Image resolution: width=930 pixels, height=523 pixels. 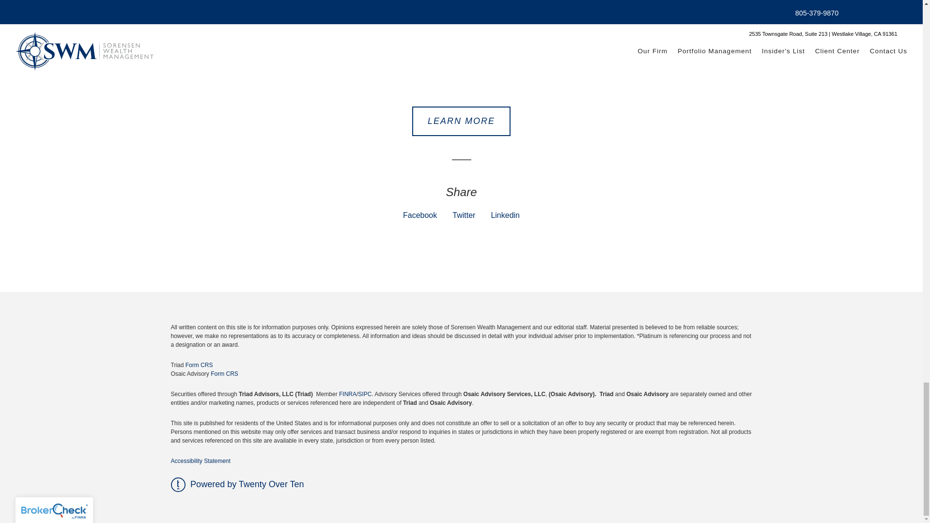 What do you see at coordinates (505, 215) in the screenshot?
I see `Linkedin` at bounding box center [505, 215].